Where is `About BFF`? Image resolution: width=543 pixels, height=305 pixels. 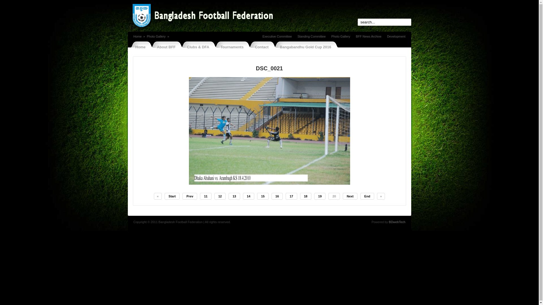
About BFF is located at coordinates (165, 47).